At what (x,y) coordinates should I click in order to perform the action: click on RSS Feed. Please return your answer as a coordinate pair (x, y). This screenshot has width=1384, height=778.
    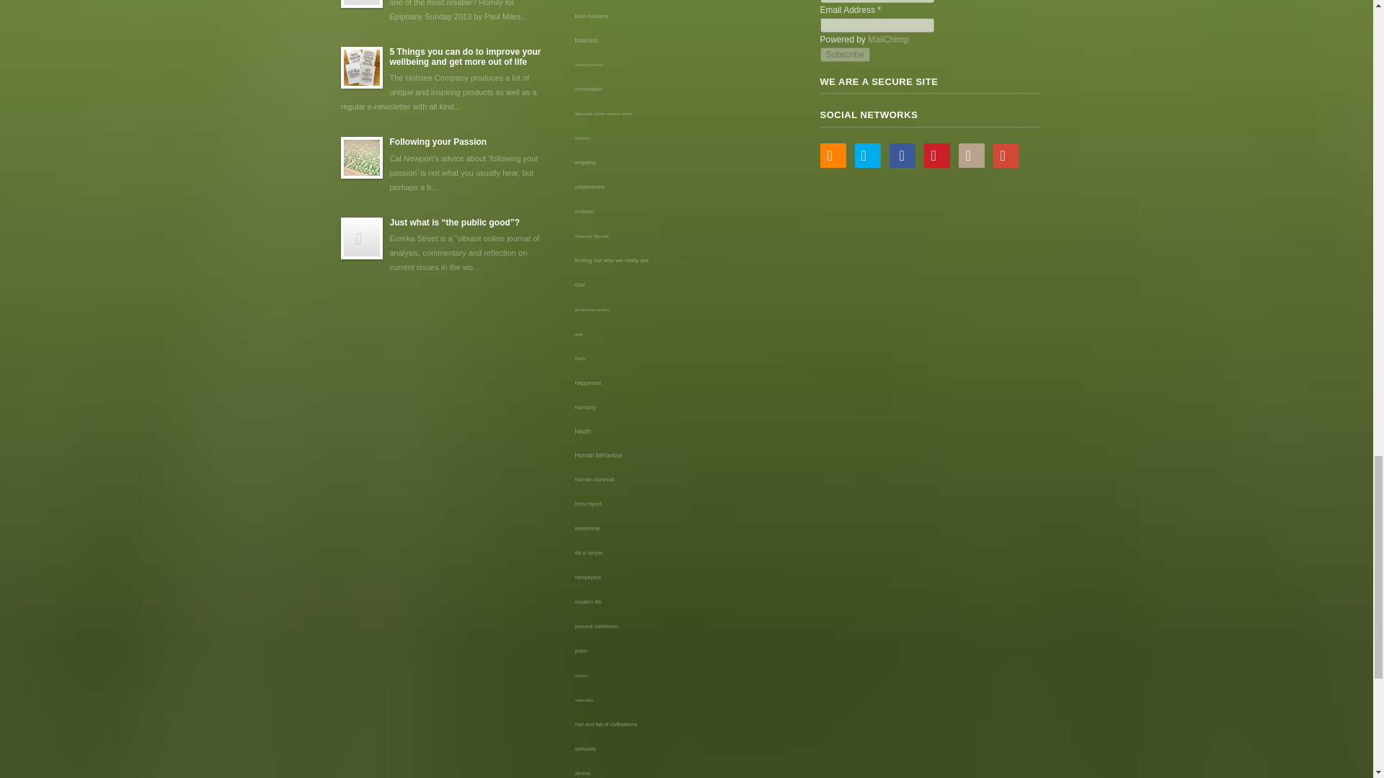
    Looking at the image, I should click on (833, 156).